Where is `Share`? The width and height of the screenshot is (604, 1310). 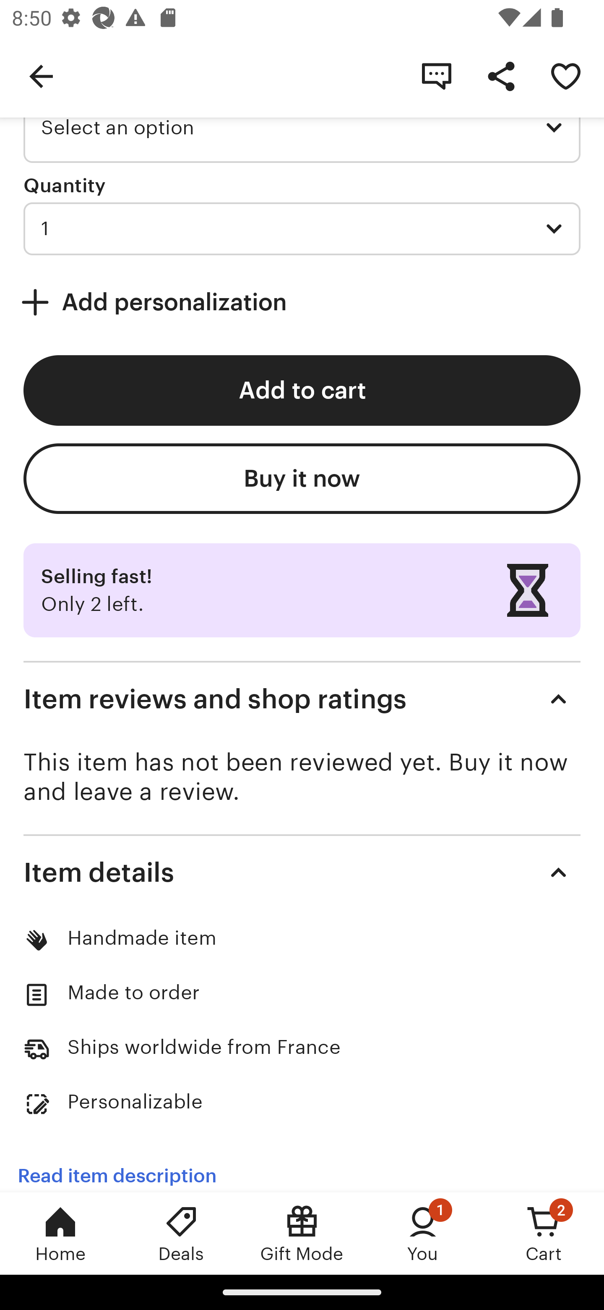
Share is located at coordinates (501, 76).